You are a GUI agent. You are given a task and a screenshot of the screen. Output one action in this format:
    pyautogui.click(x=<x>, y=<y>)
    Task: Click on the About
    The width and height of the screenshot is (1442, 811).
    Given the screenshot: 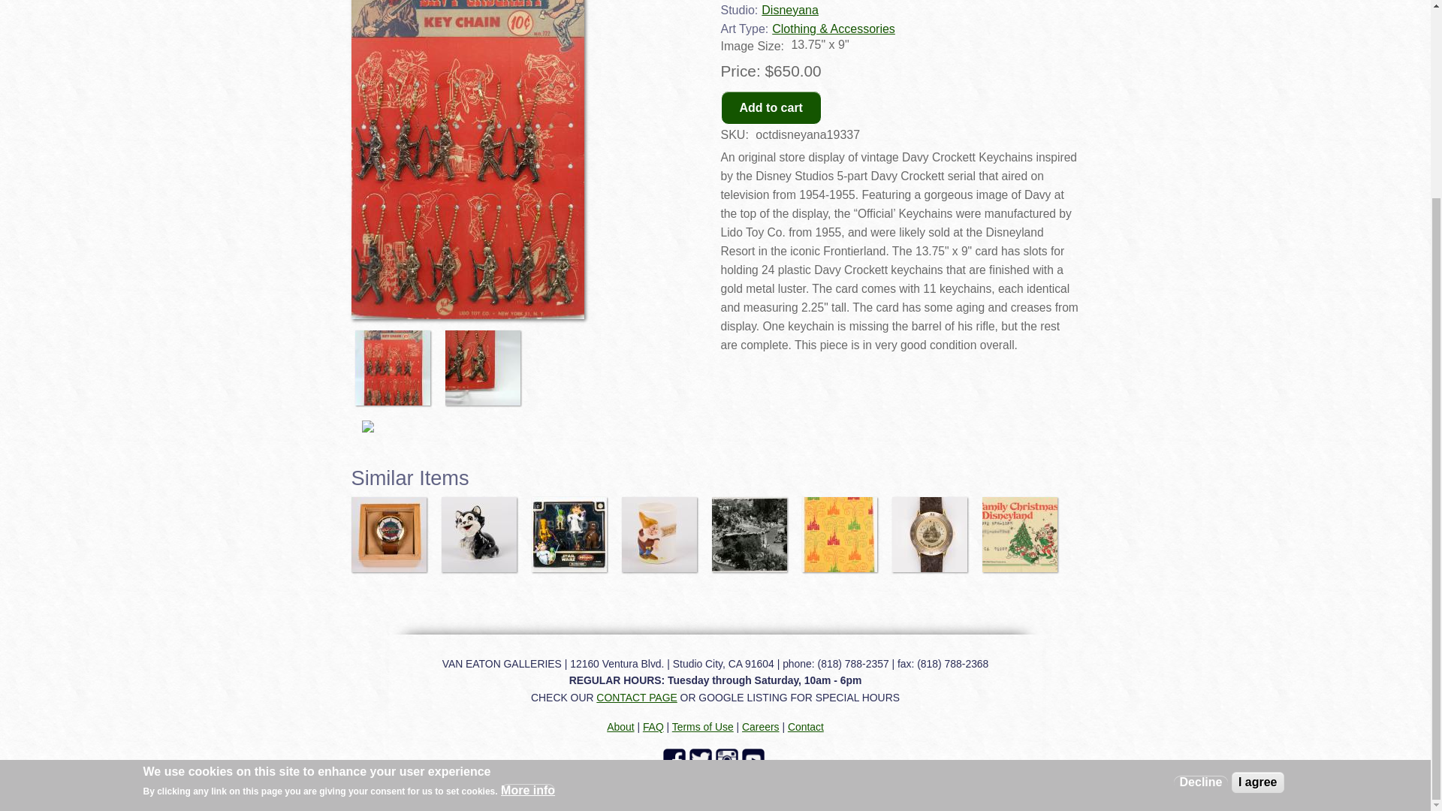 What is the action you would take?
    pyautogui.click(x=620, y=727)
    